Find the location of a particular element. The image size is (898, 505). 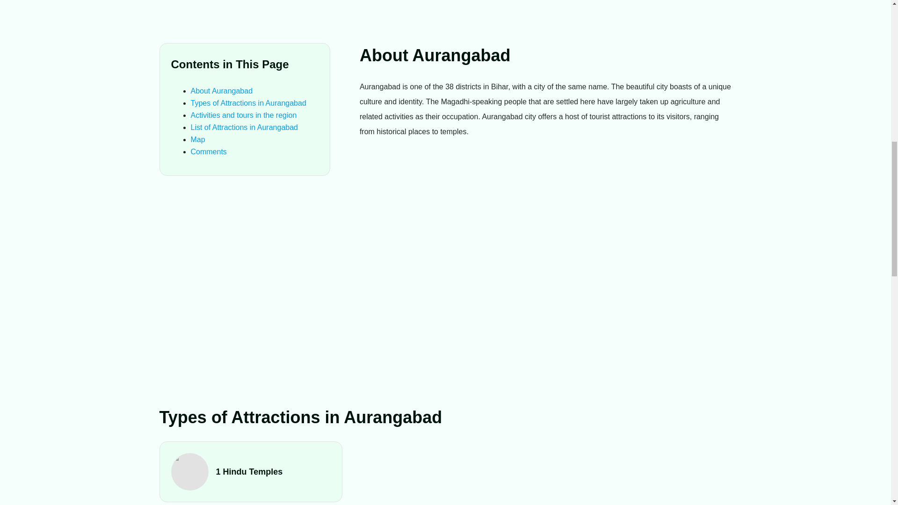

1 Hindu Temples is located at coordinates (251, 471).